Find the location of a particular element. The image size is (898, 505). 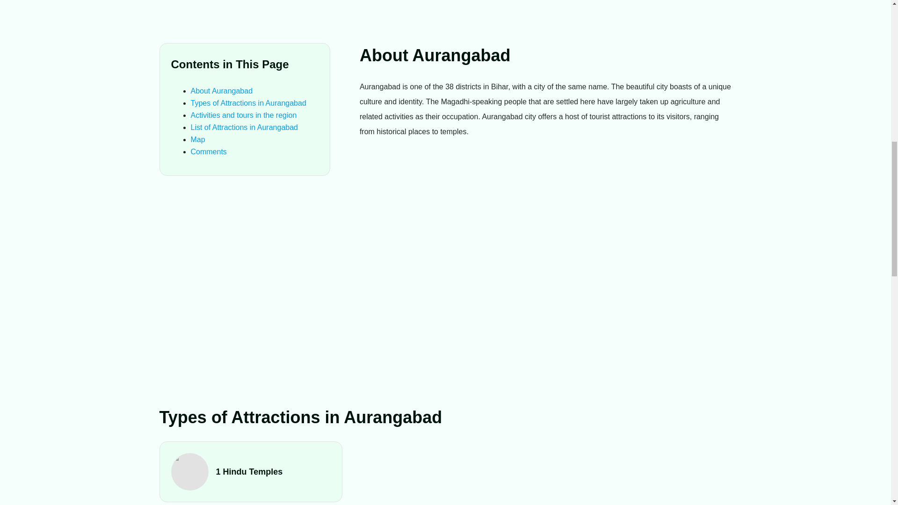

1 Hindu Temples is located at coordinates (251, 471).